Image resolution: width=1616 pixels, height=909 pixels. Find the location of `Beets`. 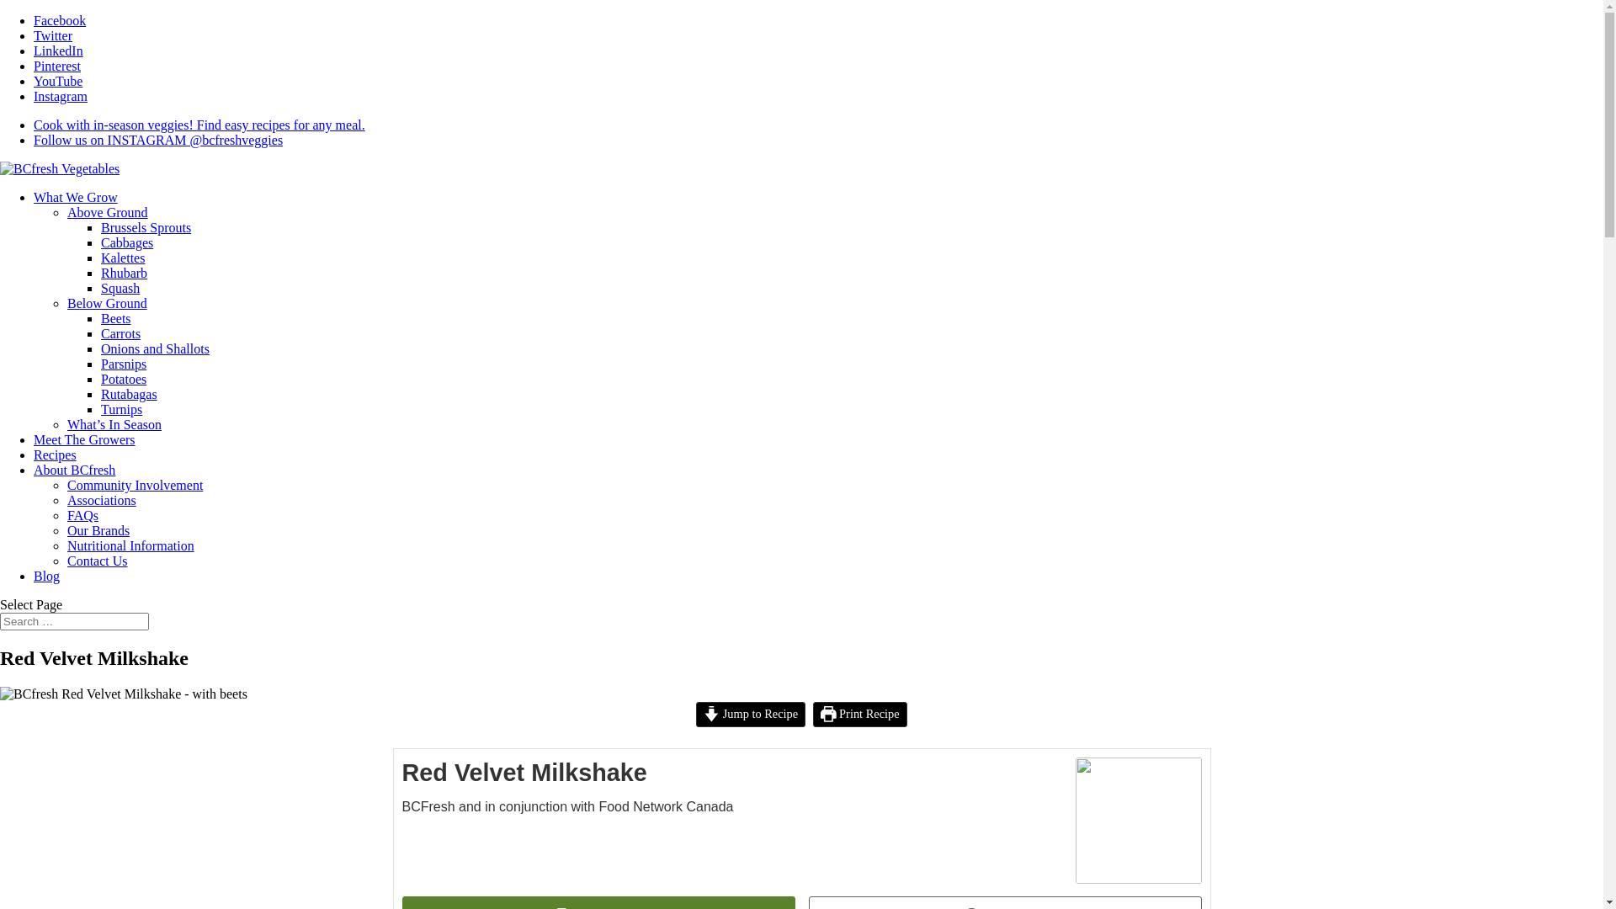

Beets is located at coordinates (116, 318).